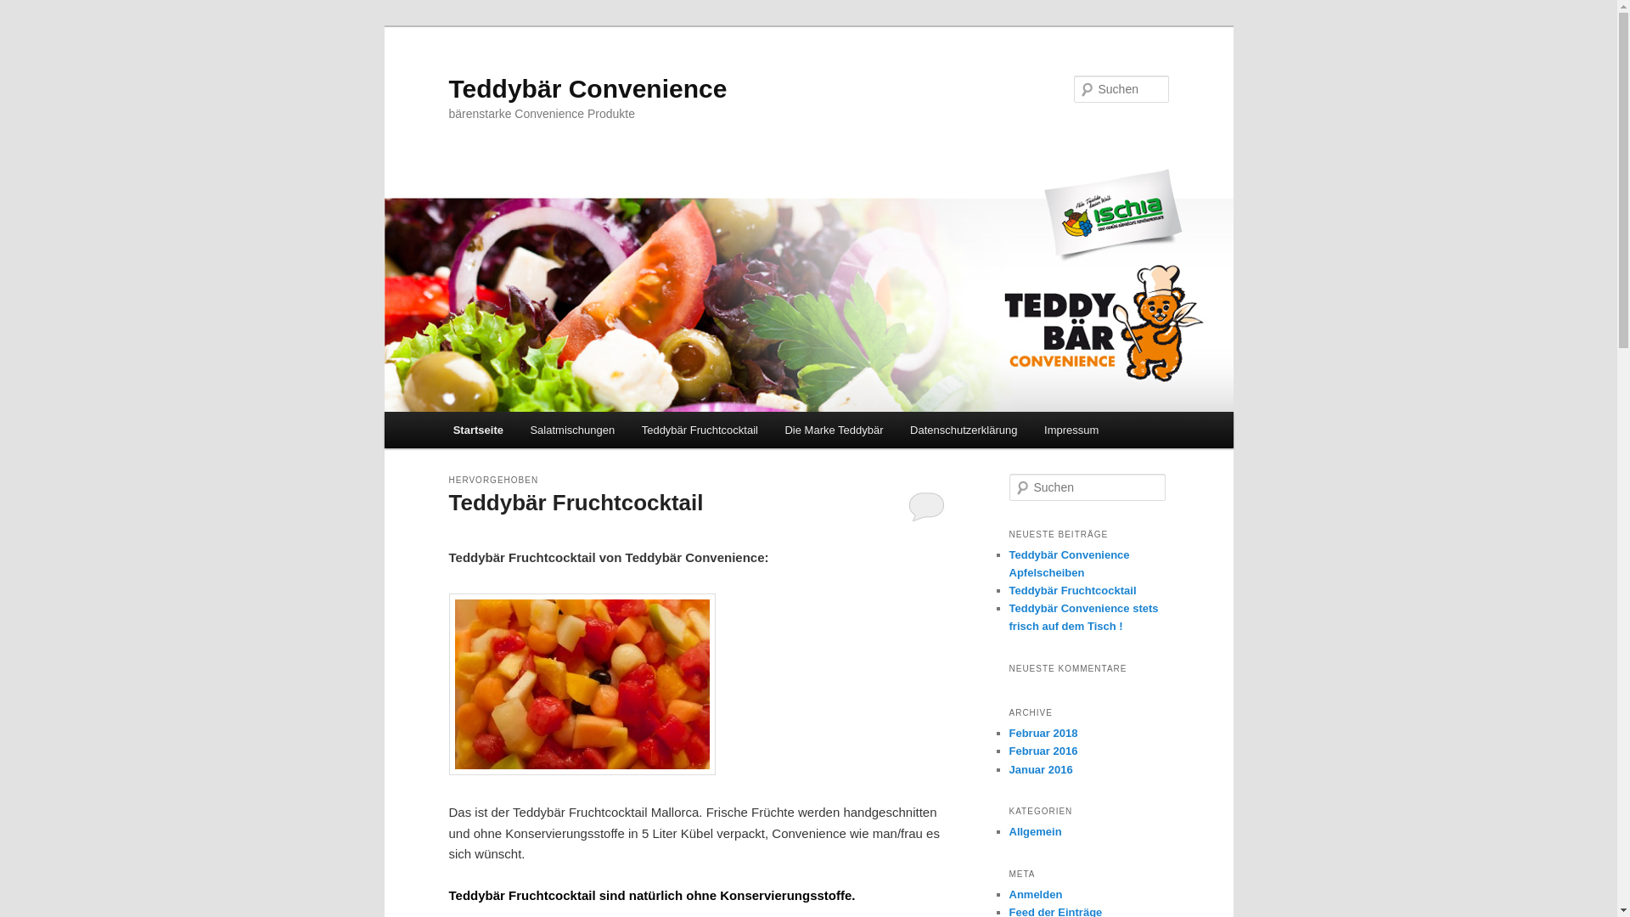 The image size is (1630, 917). Describe the element at coordinates (645, 534) in the screenshot. I see `admin` at that location.